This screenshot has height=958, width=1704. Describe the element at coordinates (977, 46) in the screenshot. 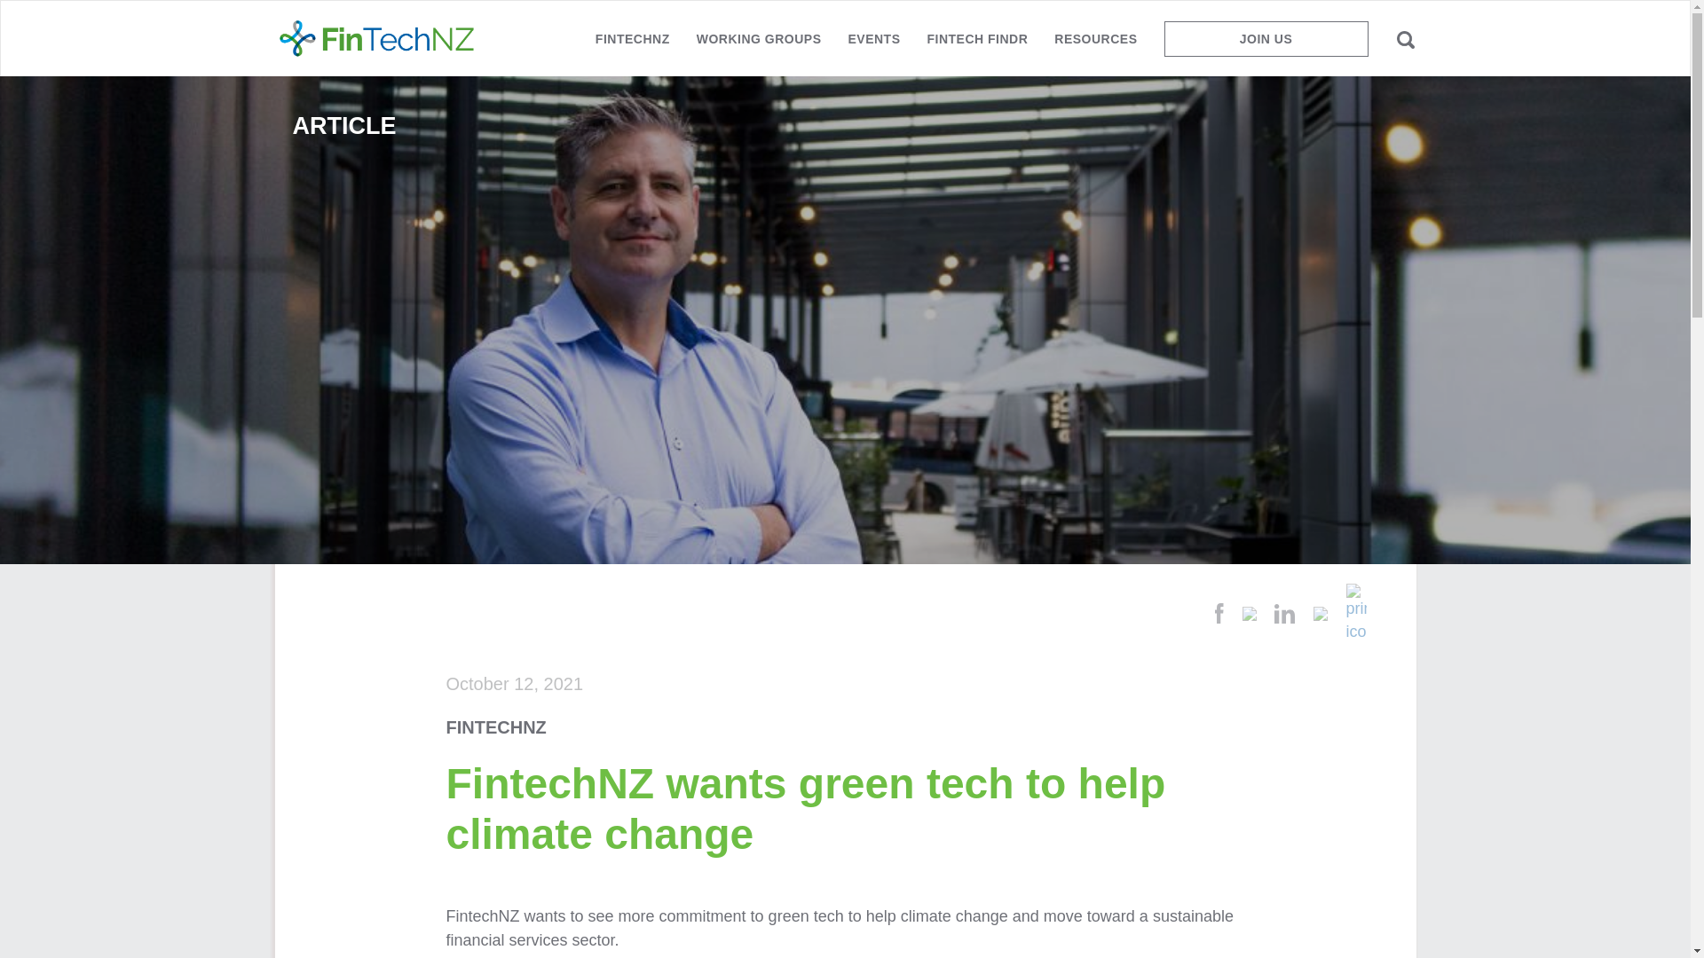

I see `FINTECH FINDR` at that location.